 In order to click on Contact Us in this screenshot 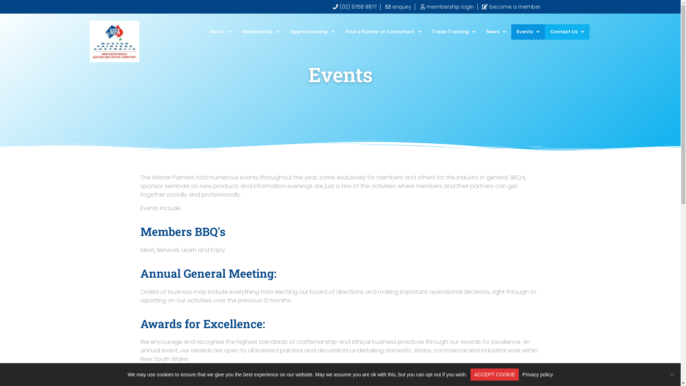, I will do `click(567, 32)`.